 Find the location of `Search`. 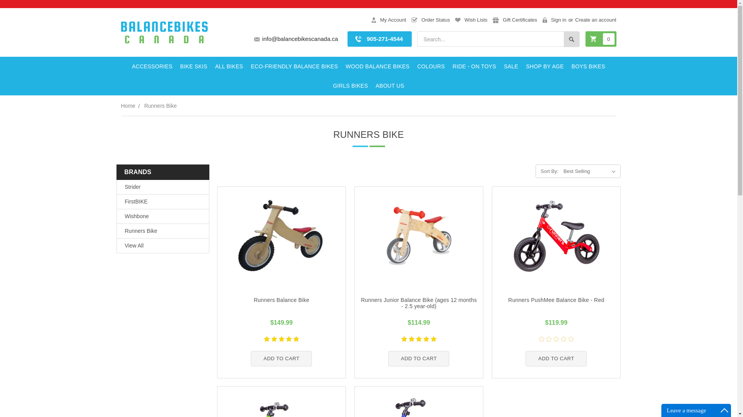

Search is located at coordinates (572, 39).